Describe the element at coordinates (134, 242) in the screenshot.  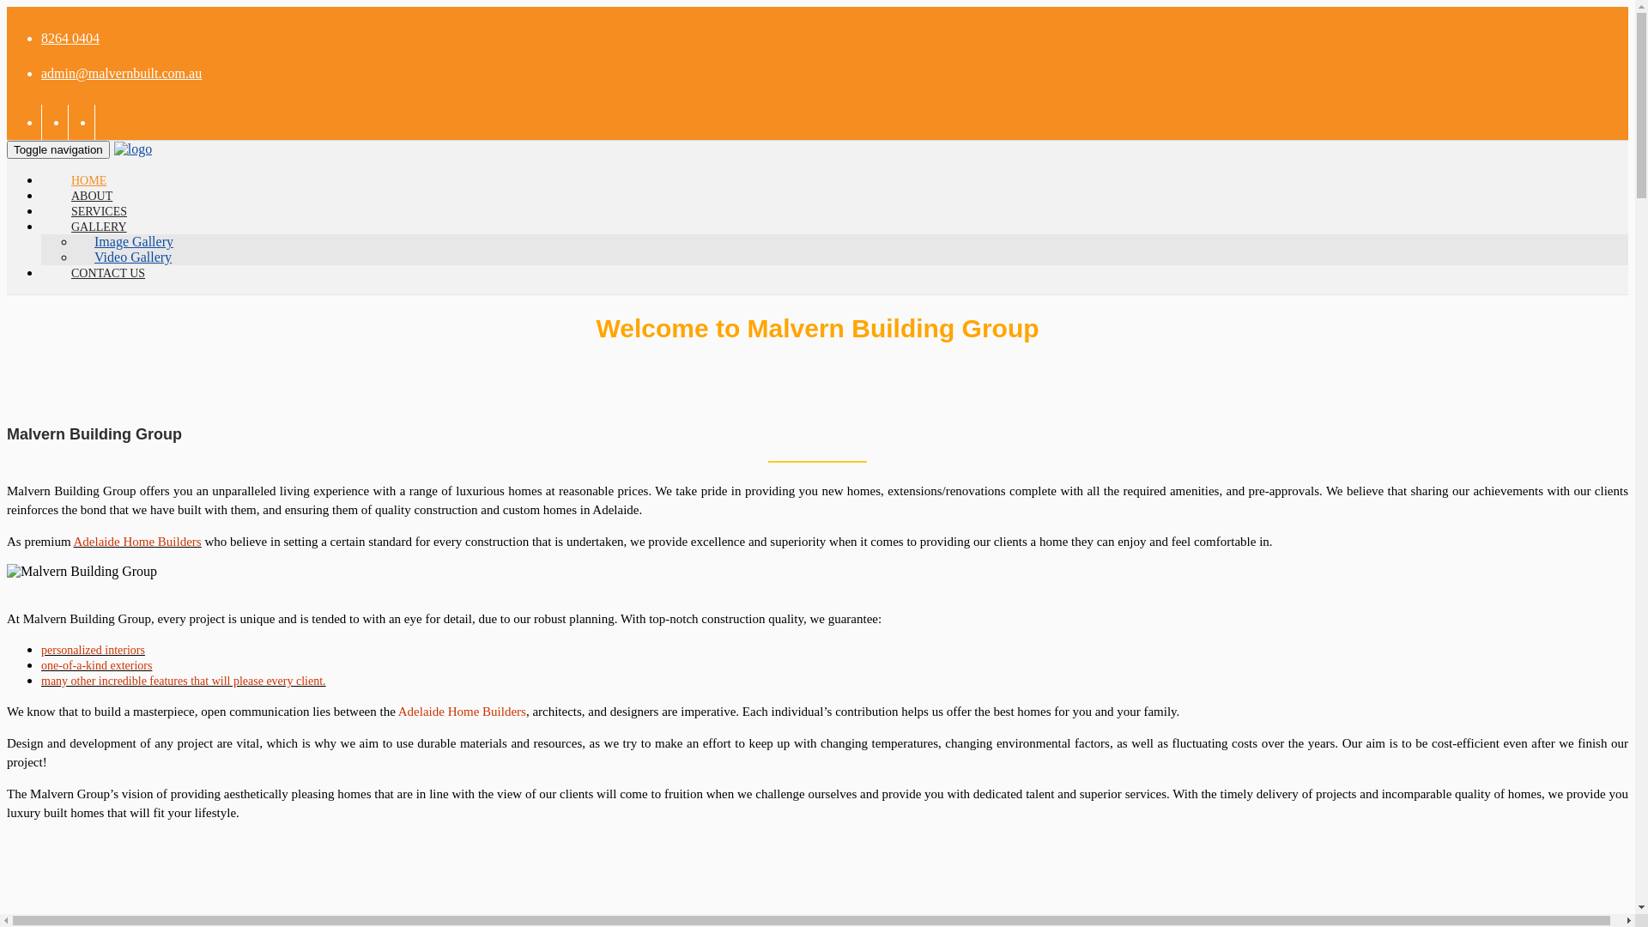
I see `Image Gallery` at that location.